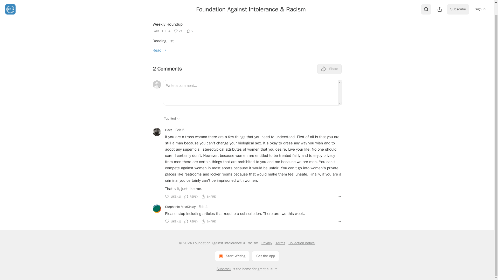  What do you see at coordinates (180, 207) in the screenshot?
I see `Stephanie MacKinlay` at bounding box center [180, 207].